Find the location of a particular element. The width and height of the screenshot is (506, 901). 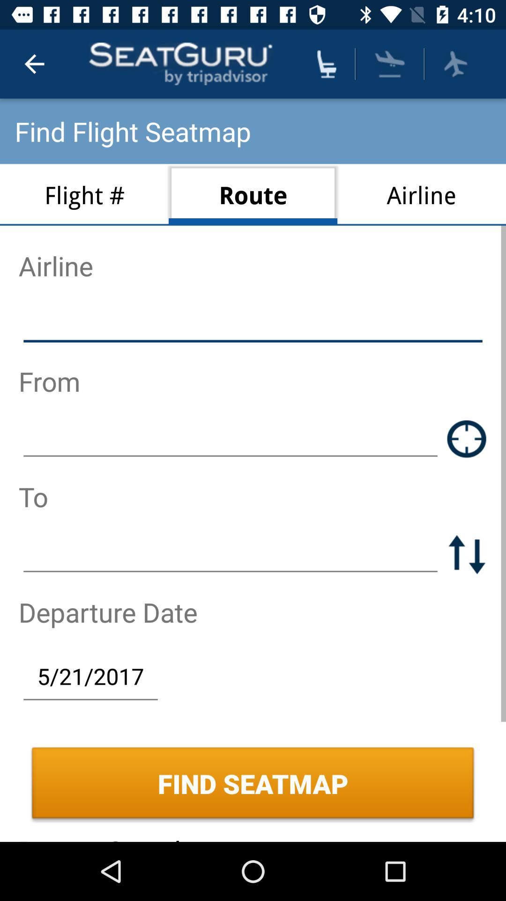

swipe to route item is located at coordinates (253, 194).